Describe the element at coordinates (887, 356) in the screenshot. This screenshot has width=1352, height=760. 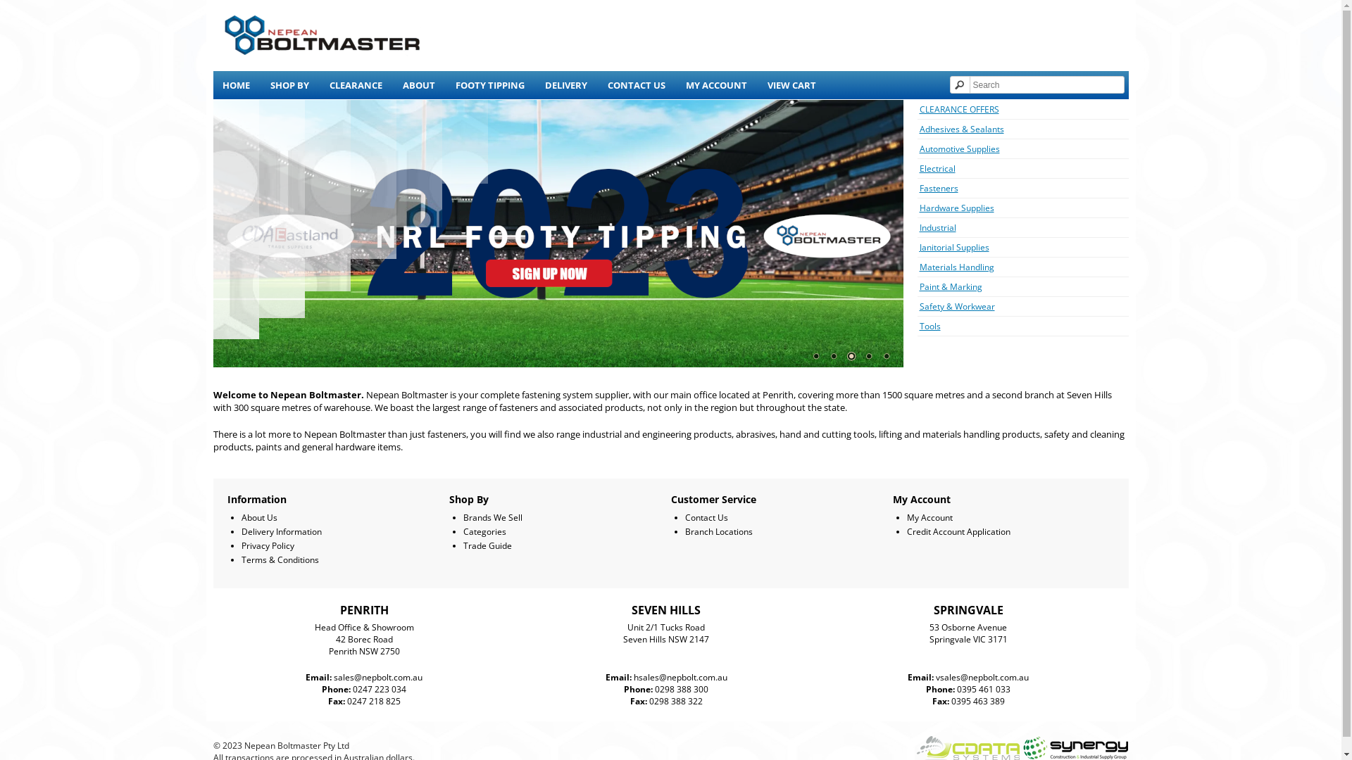
I see `5` at that location.